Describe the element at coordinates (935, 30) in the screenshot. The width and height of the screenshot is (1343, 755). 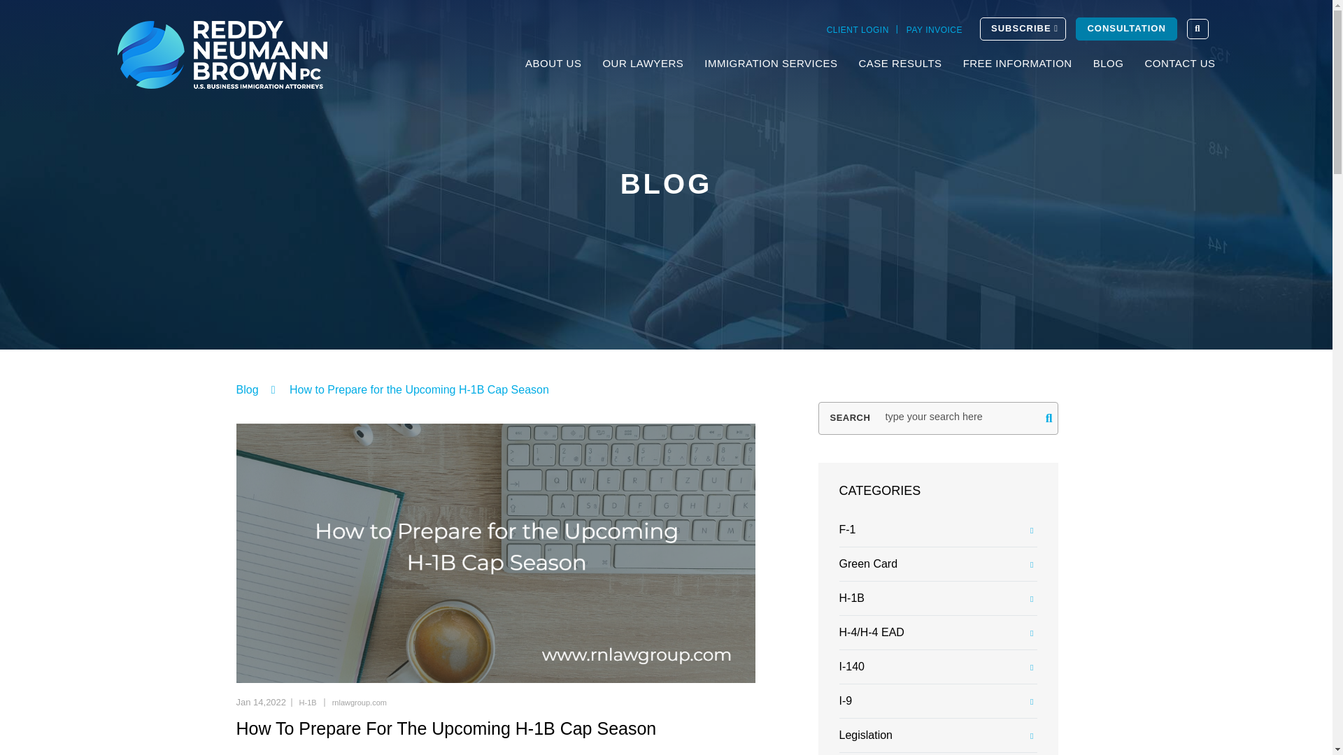
I see `PAY INVOICE` at that location.